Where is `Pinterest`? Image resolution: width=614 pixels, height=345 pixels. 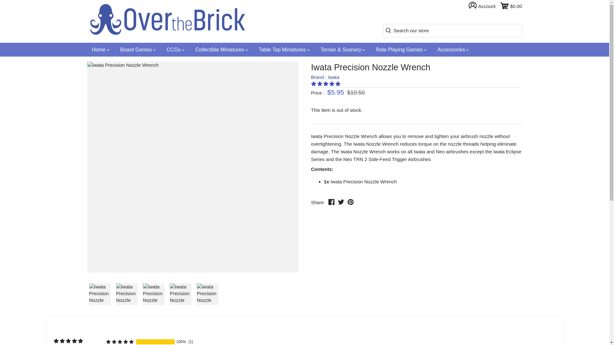 Pinterest is located at coordinates (350, 202).